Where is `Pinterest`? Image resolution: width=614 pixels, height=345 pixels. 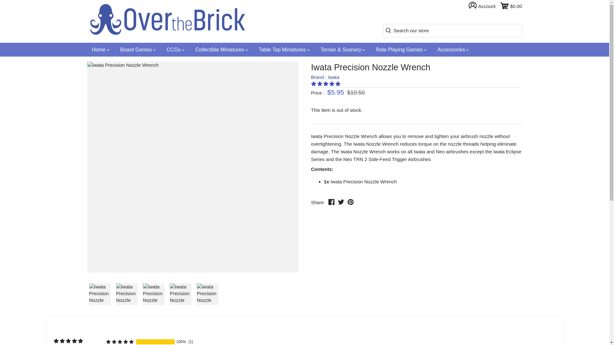 Pinterest is located at coordinates (350, 202).